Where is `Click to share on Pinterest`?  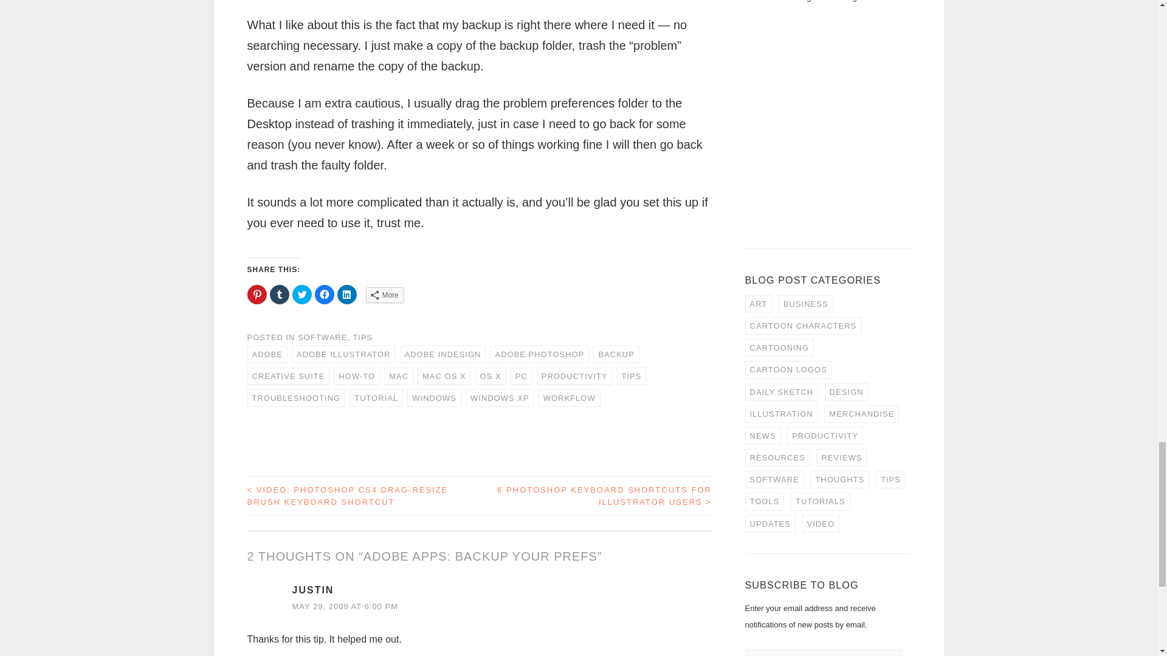 Click to share on Pinterest is located at coordinates (256, 294).